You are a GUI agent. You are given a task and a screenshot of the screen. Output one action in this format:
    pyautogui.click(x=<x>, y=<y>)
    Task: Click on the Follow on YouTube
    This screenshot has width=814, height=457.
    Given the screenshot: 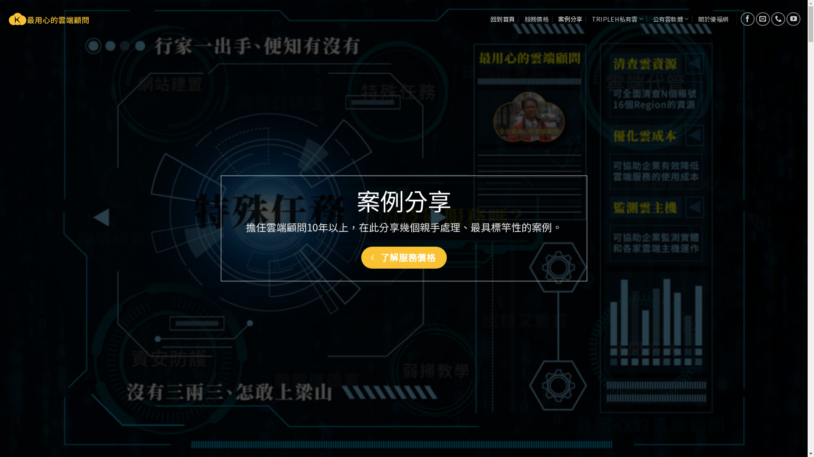 What is the action you would take?
    pyautogui.click(x=794, y=19)
    